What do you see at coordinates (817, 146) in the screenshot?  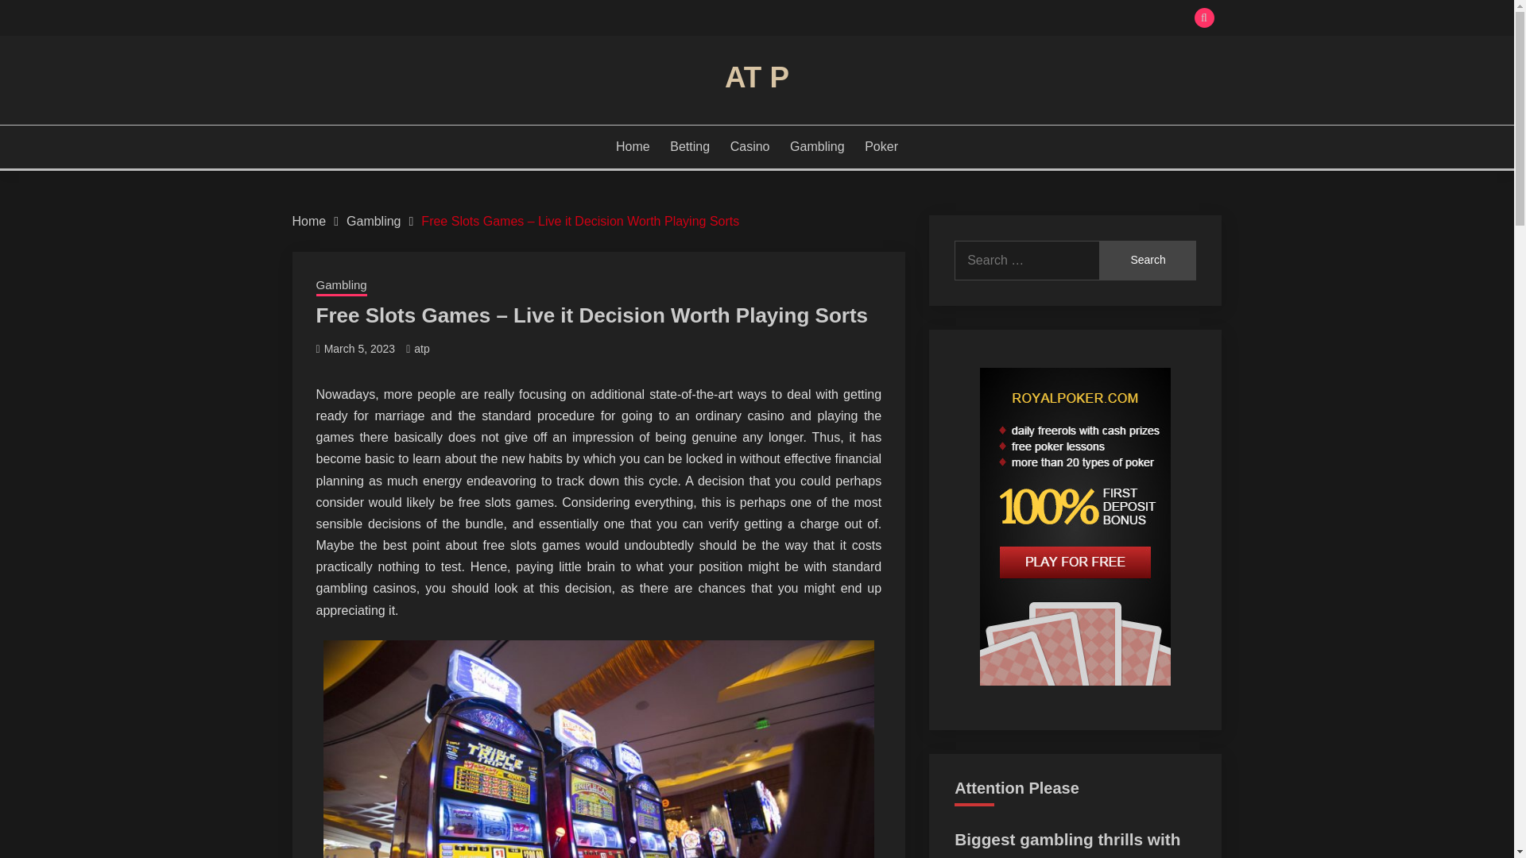 I see `Gambling` at bounding box center [817, 146].